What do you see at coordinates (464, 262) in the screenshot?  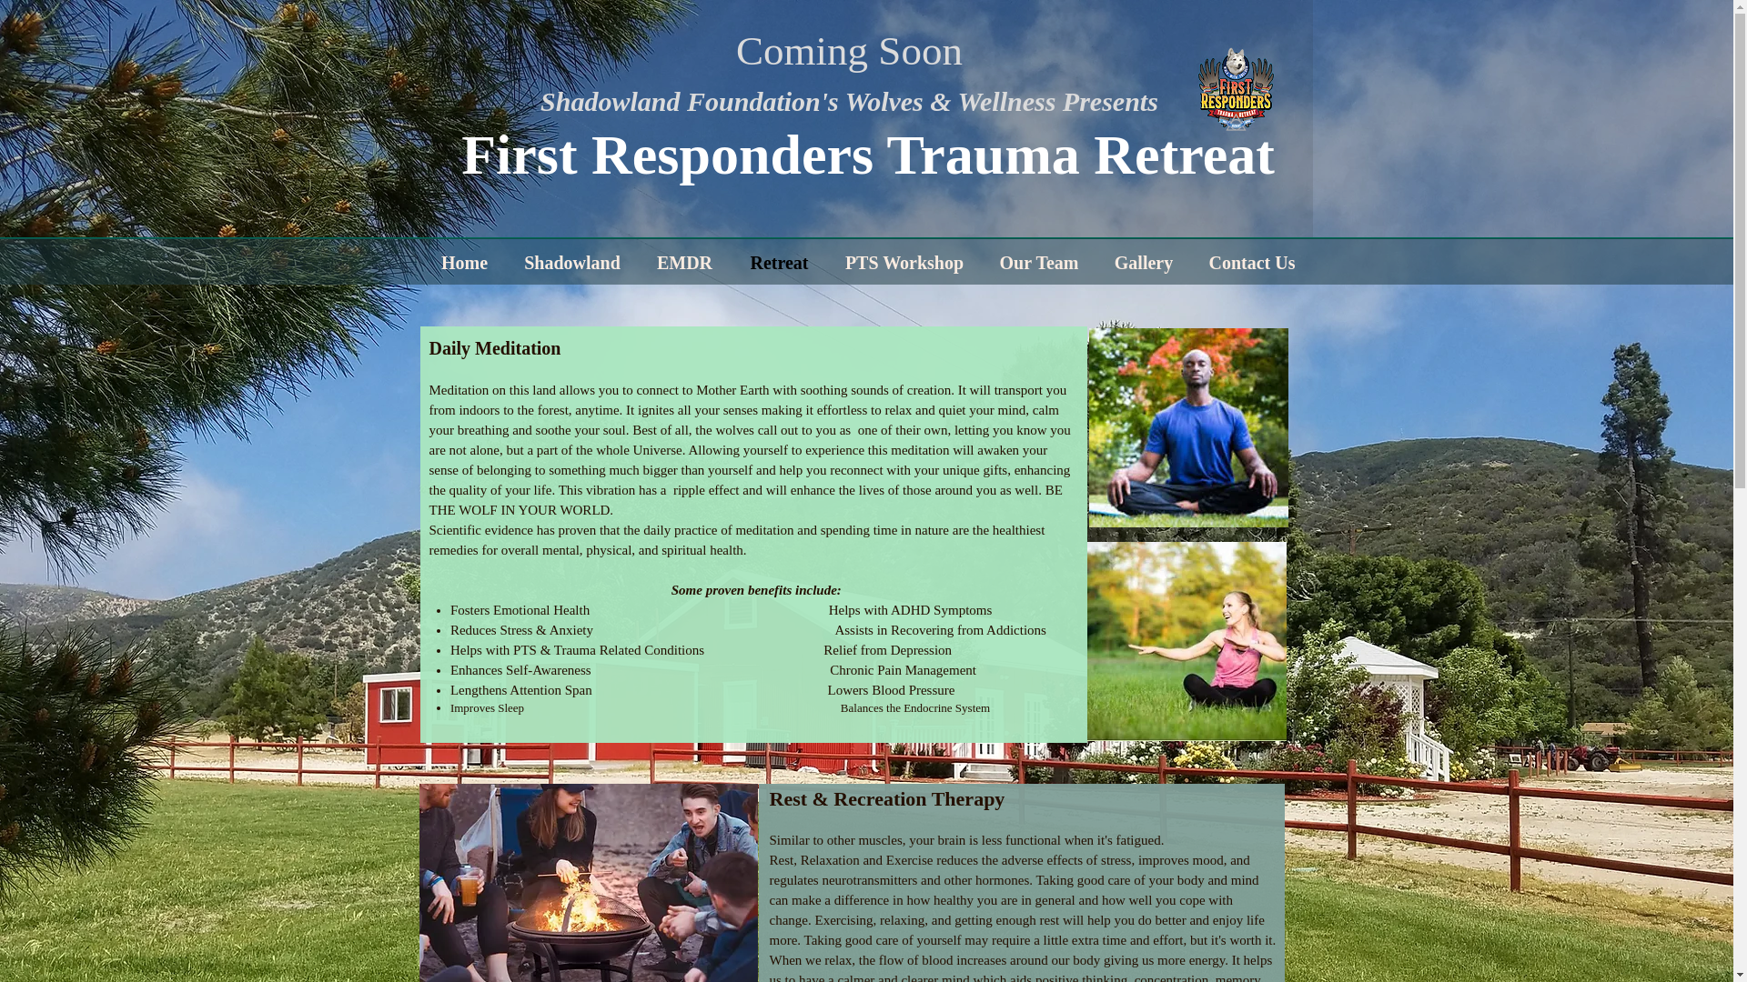 I see `Home` at bounding box center [464, 262].